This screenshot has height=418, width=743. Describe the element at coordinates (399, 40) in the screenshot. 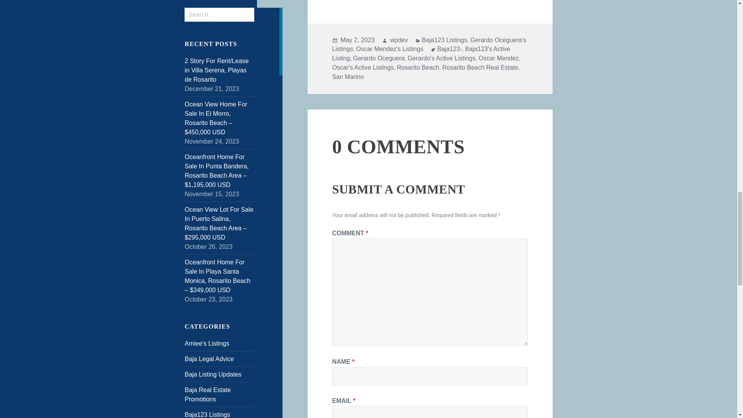

I see `Posts by wpdev` at that location.